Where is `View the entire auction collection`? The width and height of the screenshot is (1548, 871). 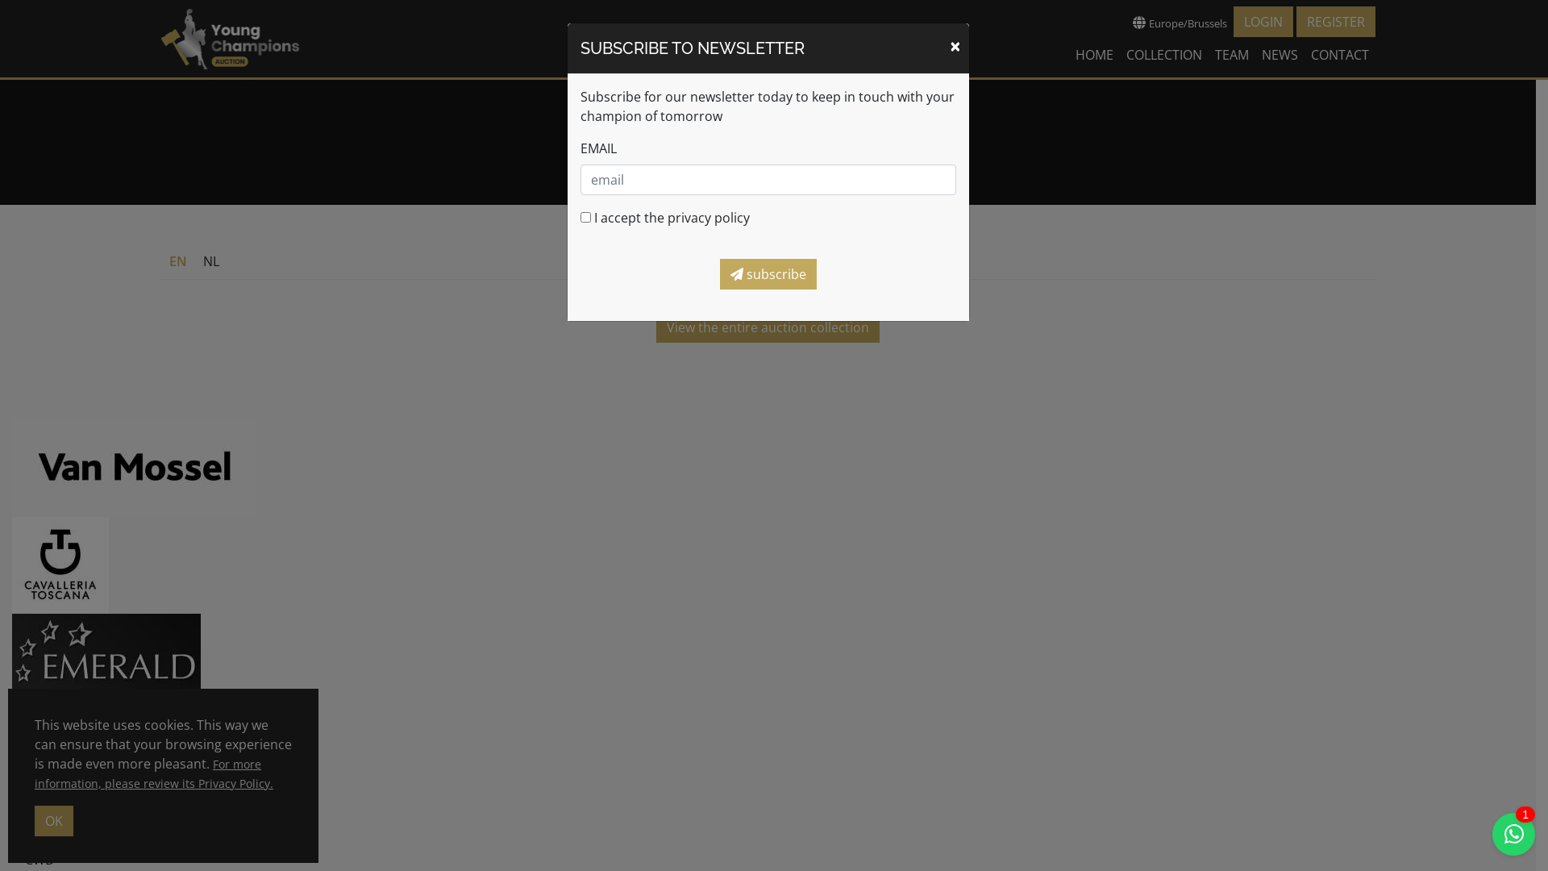 View the entire auction collection is located at coordinates (768, 327).